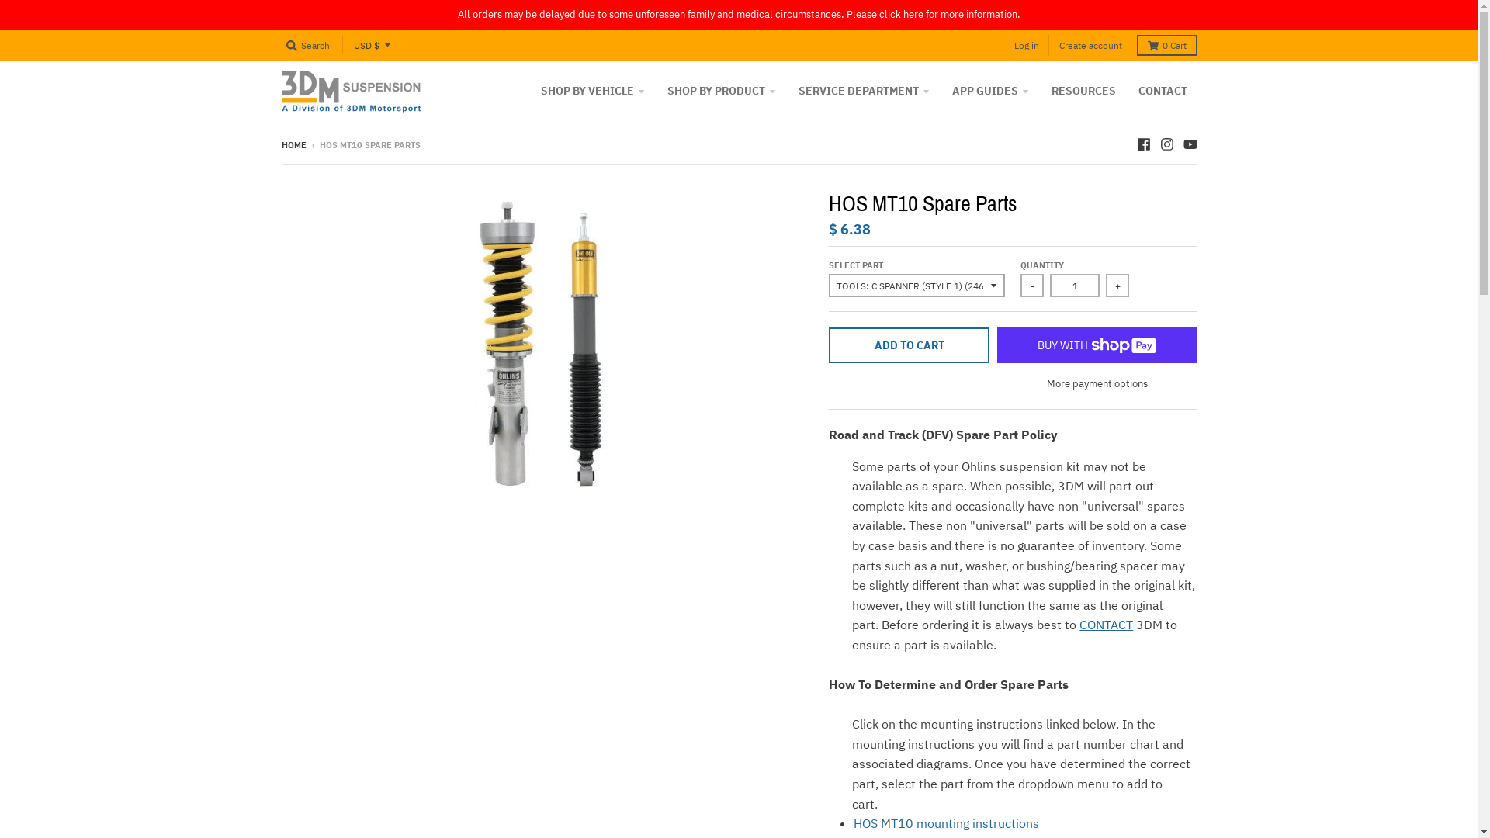 This screenshot has width=1490, height=838. What do you see at coordinates (1090, 45) in the screenshot?
I see `Create account` at bounding box center [1090, 45].